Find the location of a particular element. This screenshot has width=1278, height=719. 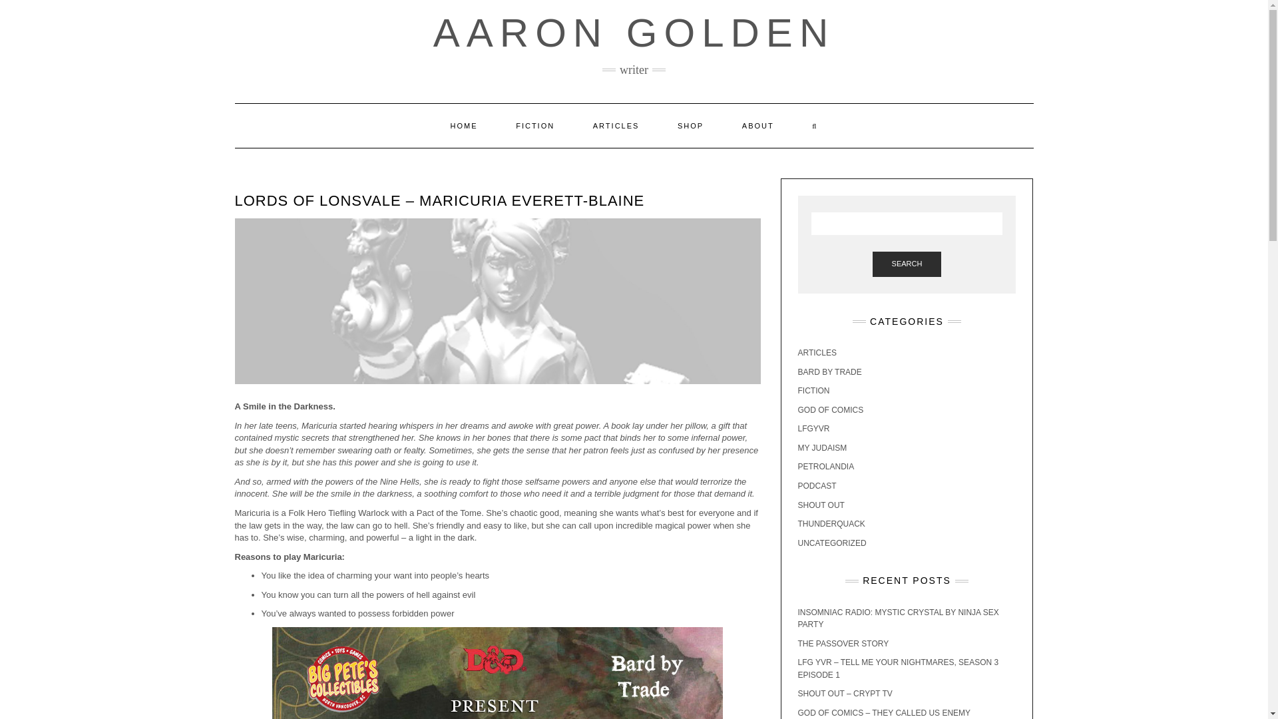

PETROLANDIA is located at coordinates (825, 467).